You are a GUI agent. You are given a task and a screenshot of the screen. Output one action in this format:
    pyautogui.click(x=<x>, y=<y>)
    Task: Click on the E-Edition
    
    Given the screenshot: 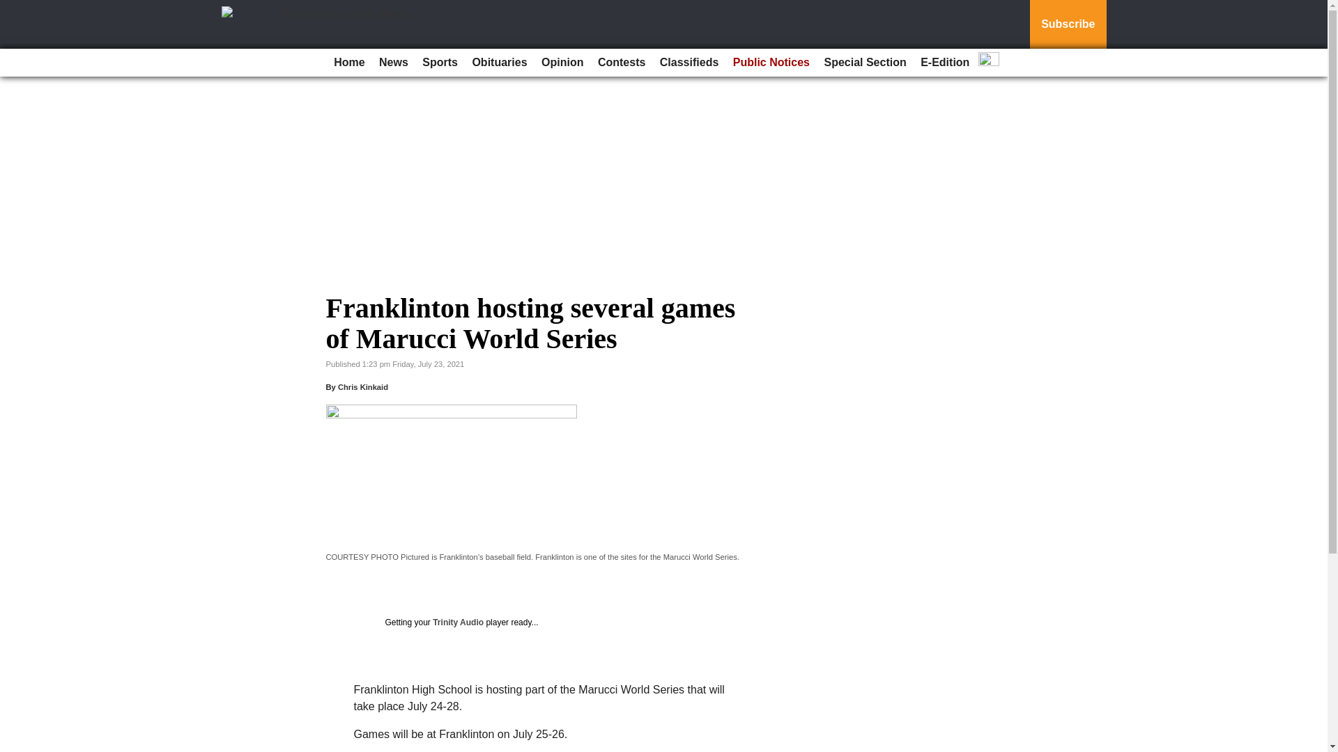 What is the action you would take?
    pyautogui.click(x=945, y=63)
    